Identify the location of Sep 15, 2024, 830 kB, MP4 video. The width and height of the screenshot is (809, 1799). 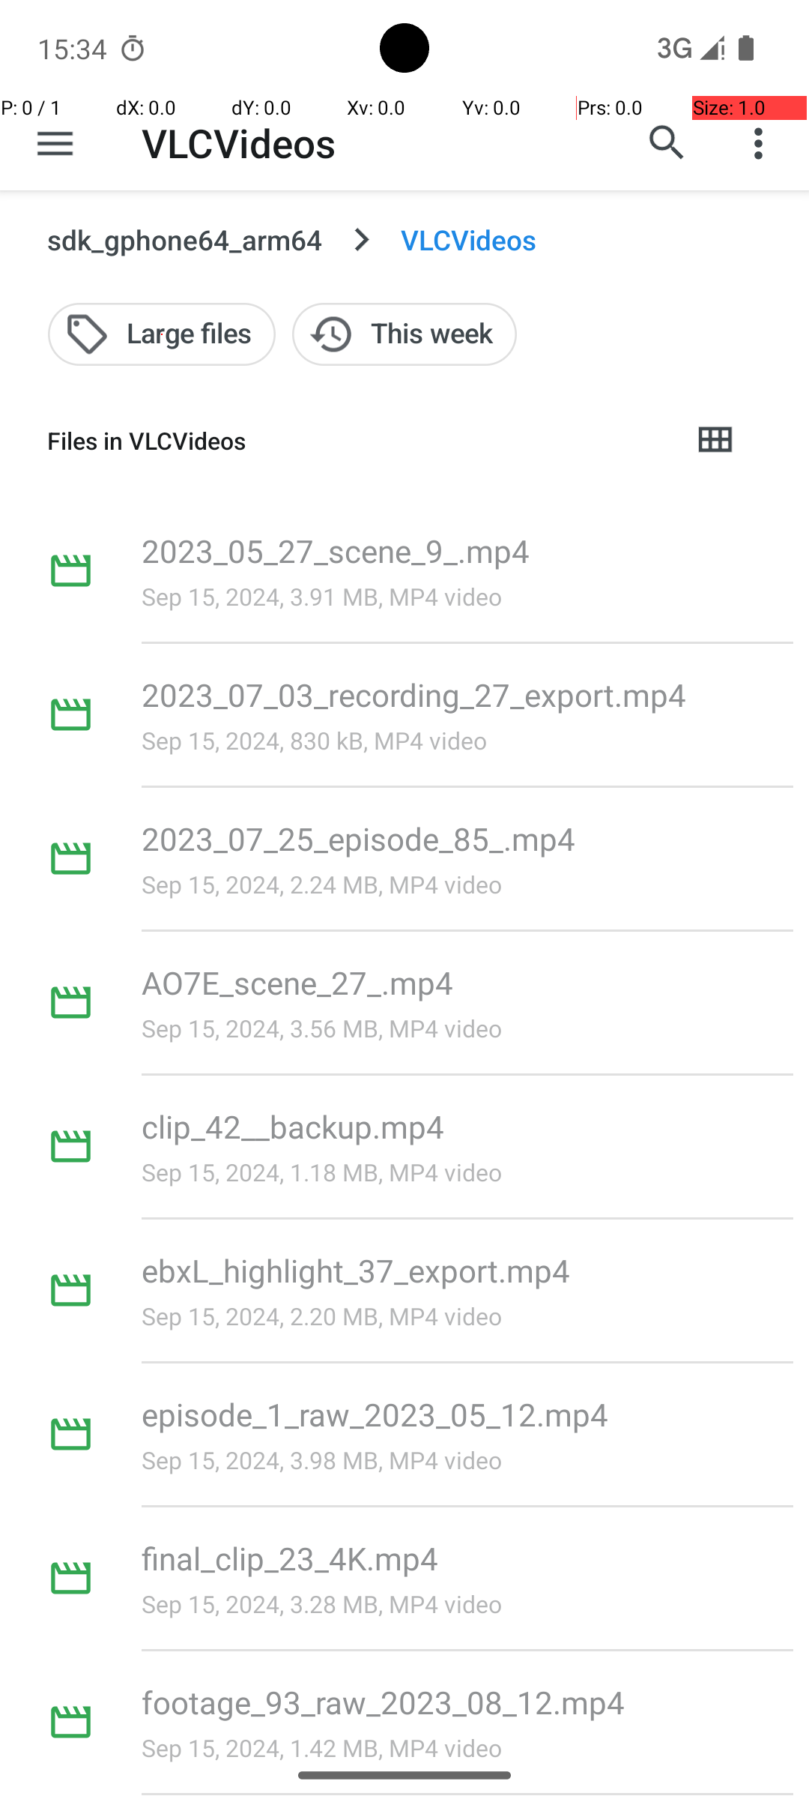
(315, 741).